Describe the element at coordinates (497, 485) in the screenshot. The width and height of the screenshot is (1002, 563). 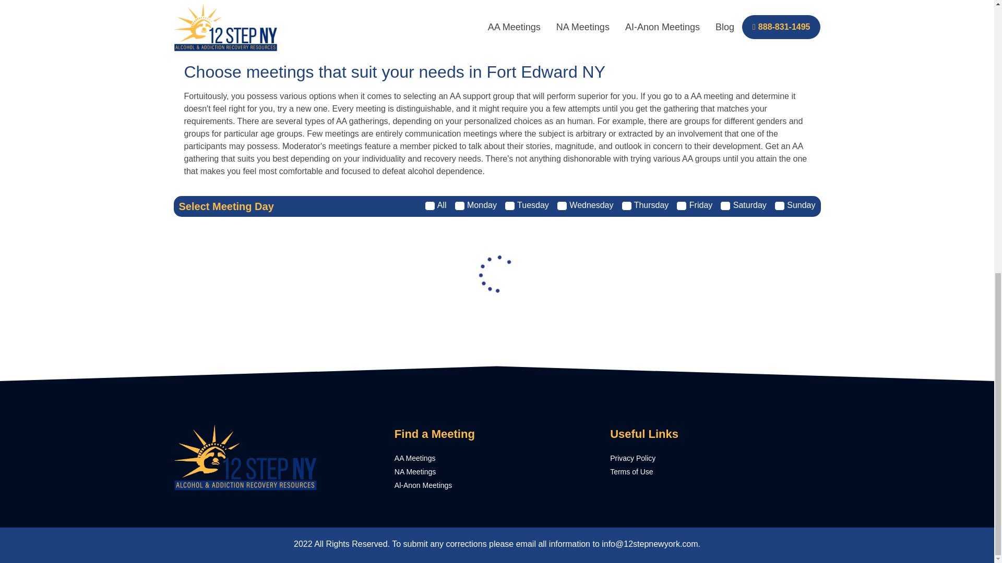
I see `Al-Anon Meetings` at that location.